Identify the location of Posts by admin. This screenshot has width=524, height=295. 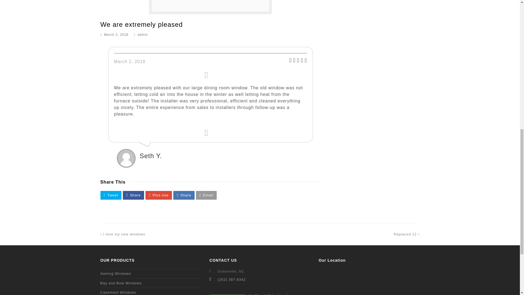
(118, 292).